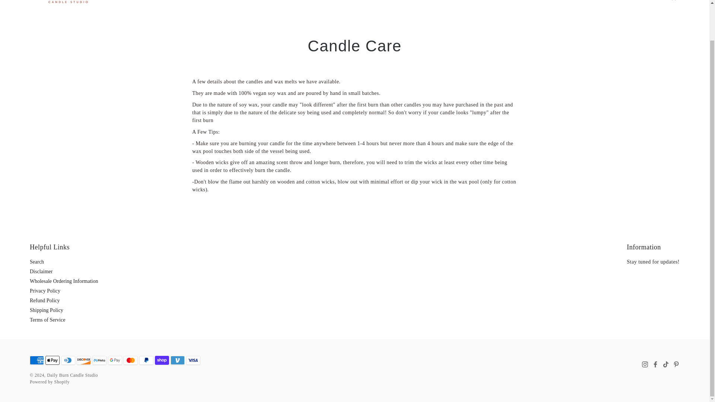 This screenshot has height=402, width=715. Describe the element at coordinates (368, 0) in the screenshot. I see `WHOLESALE` at that location.